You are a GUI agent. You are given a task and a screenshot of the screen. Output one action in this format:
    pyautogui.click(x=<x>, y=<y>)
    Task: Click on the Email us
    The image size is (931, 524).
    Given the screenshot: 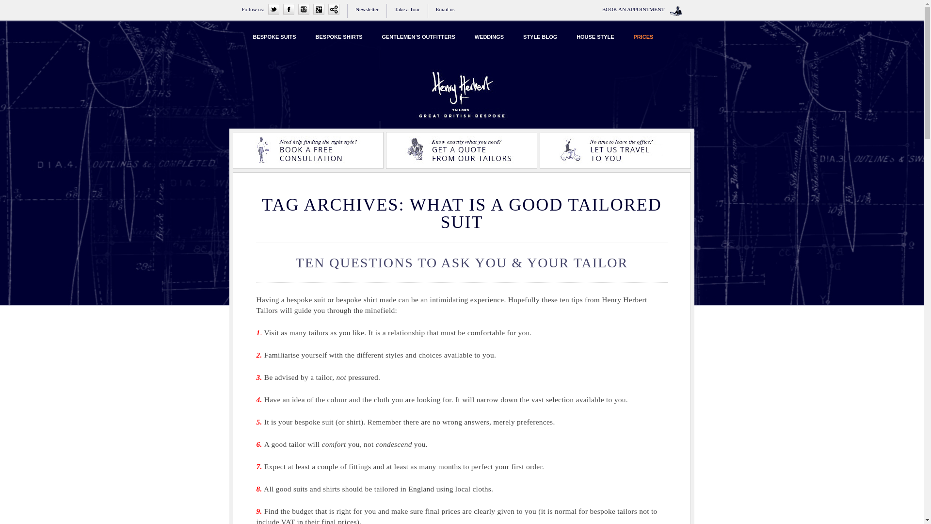 What is the action you would take?
    pyautogui.click(x=445, y=9)
    